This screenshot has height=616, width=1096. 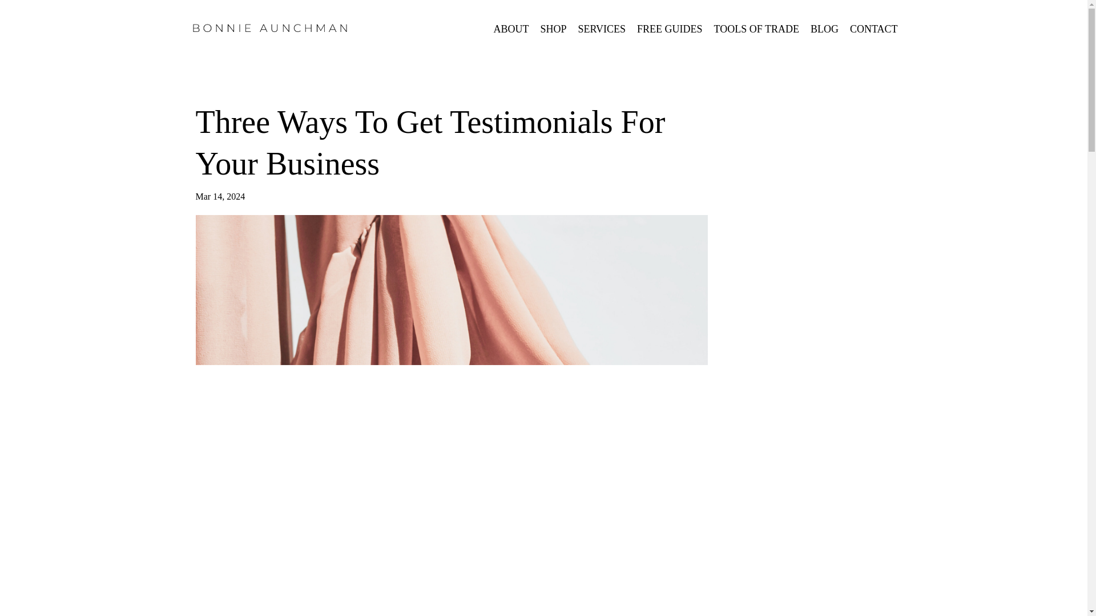 What do you see at coordinates (824, 29) in the screenshot?
I see `BLOG` at bounding box center [824, 29].